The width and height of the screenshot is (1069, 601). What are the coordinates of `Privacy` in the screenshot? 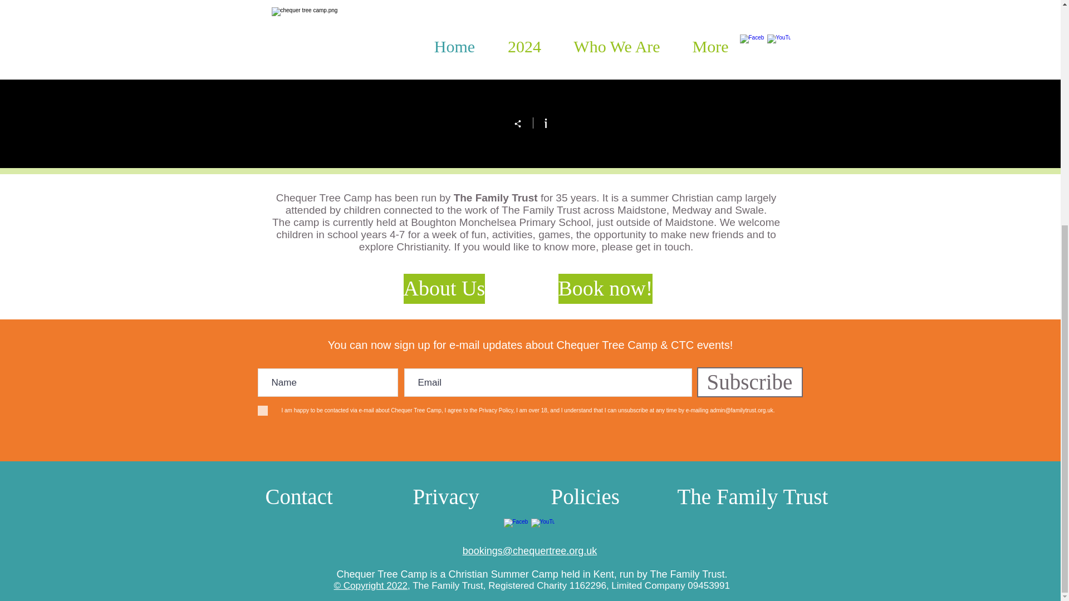 It's located at (445, 497).